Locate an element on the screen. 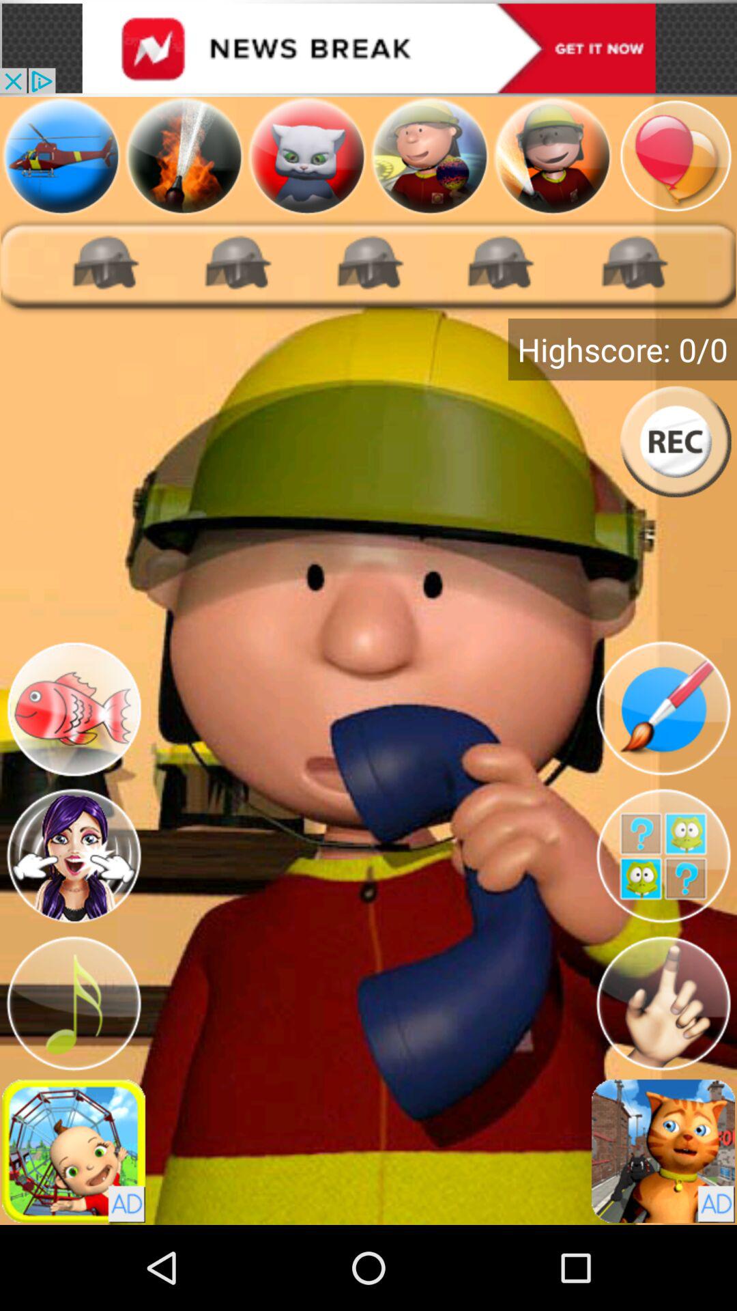 Image resolution: width=737 pixels, height=1311 pixels. view advertisement is located at coordinates (74, 1151).